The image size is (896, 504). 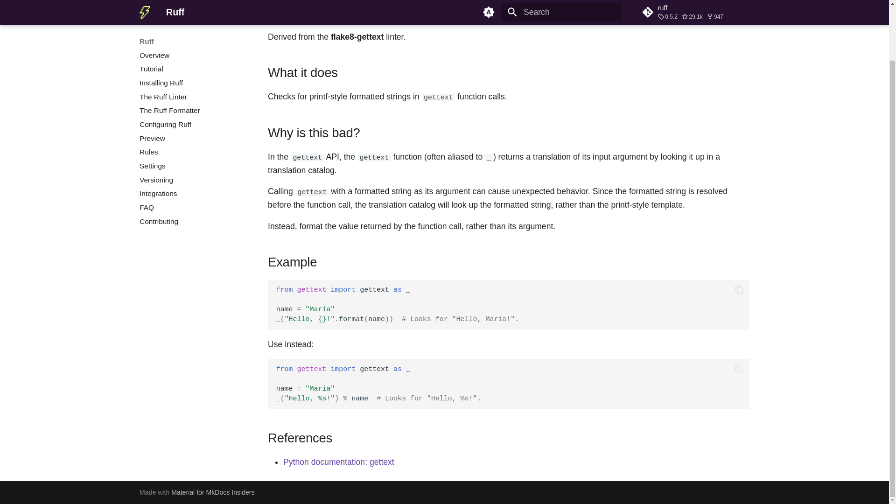 What do you see at coordinates (192, 77) in the screenshot?
I see `Configuring Ruff` at bounding box center [192, 77].